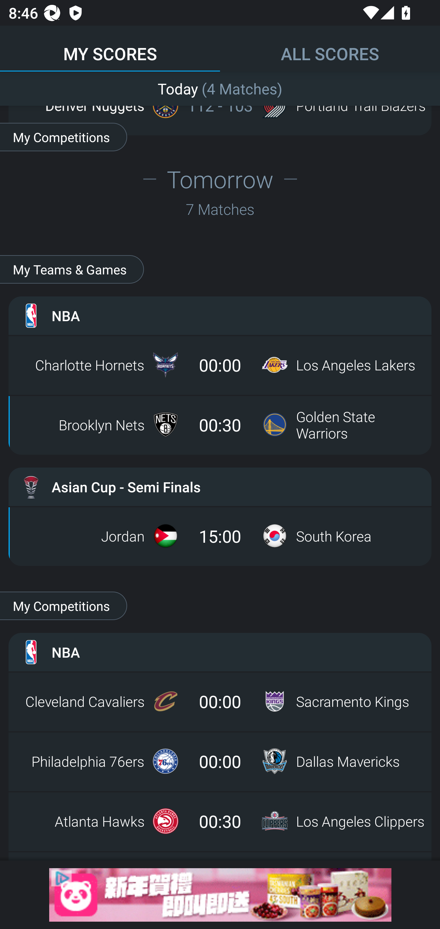  What do you see at coordinates (110, 48) in the screenshot?
I see `MY SCORES` at bounding box center [110, 48].